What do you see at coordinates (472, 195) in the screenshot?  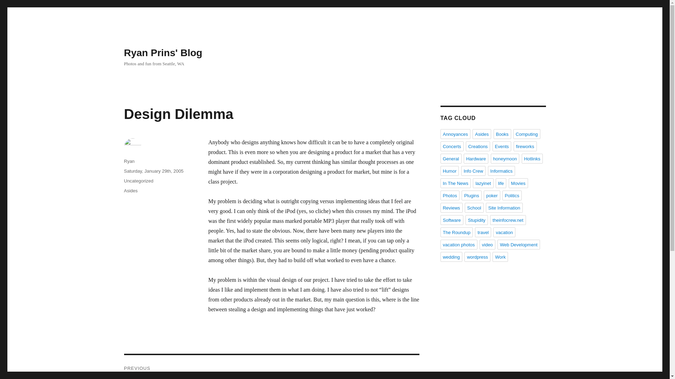 I see `Plugins` at bounding box center [472, 195].